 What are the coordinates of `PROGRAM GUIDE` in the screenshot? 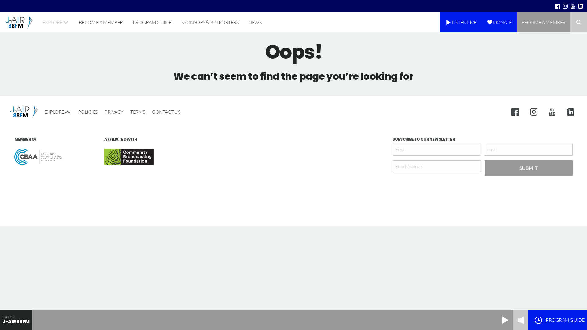 It's located at (152, 22).